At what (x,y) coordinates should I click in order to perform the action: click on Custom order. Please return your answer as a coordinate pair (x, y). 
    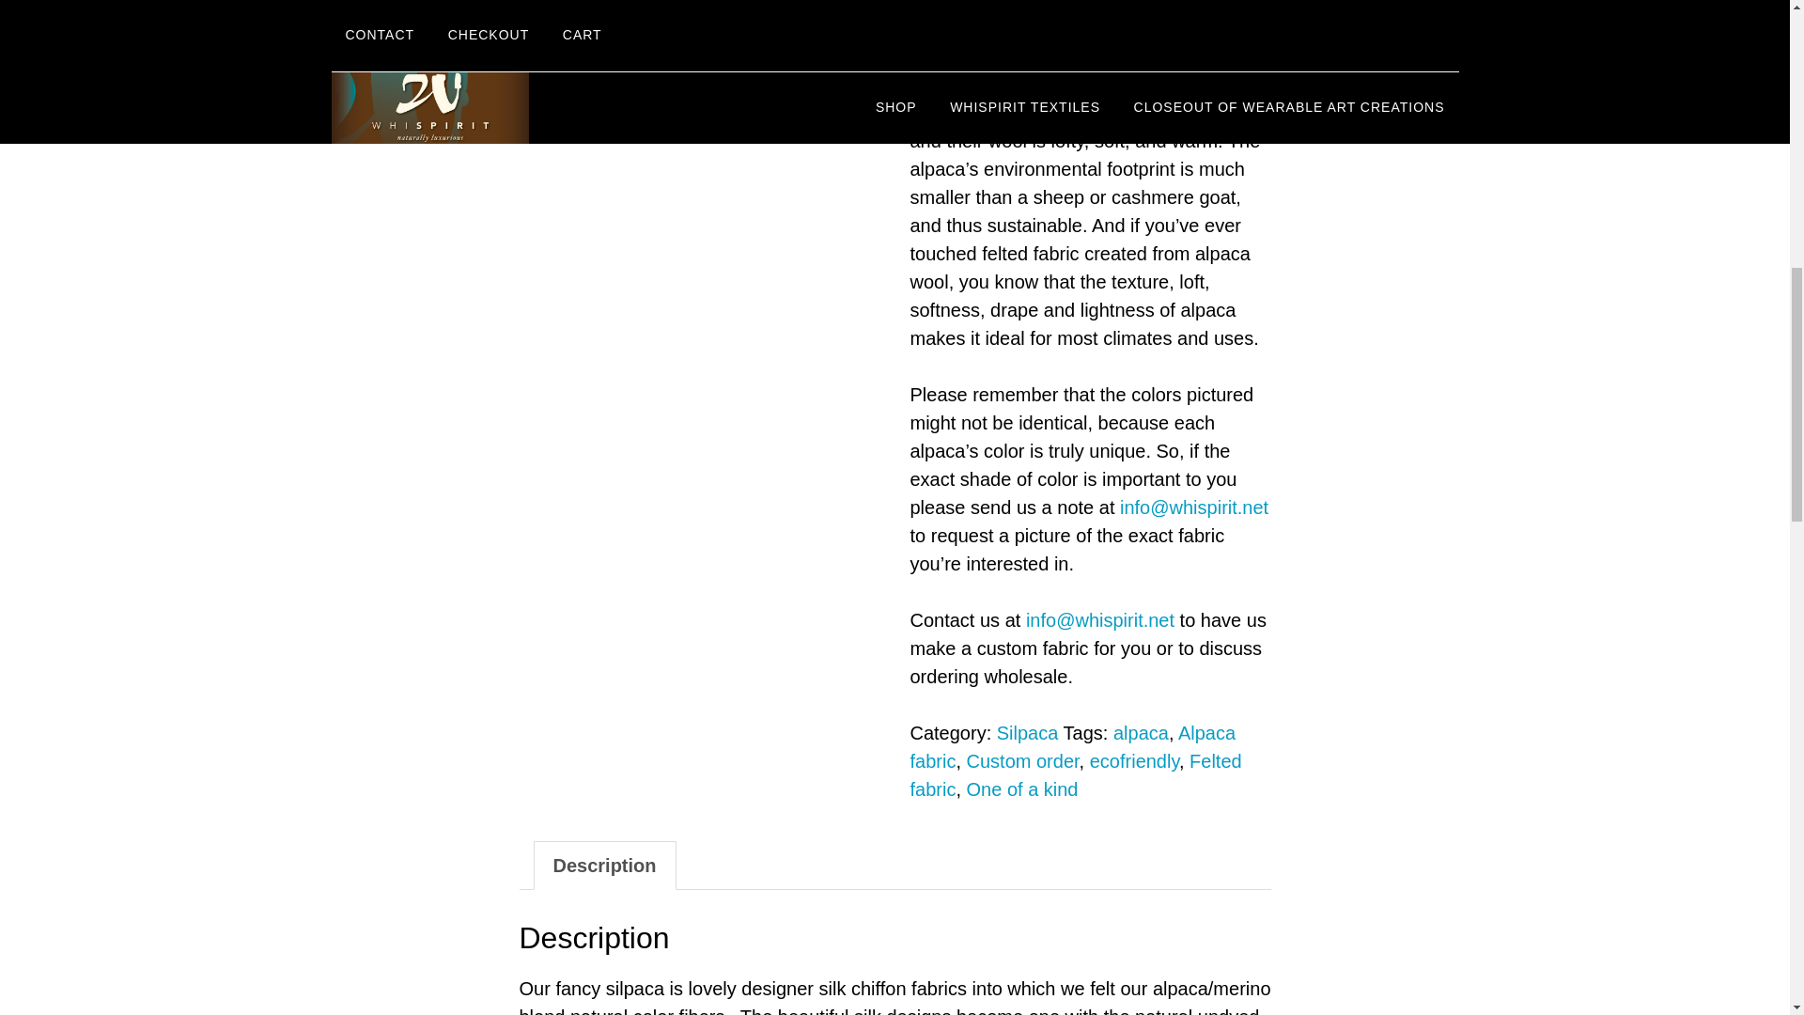
    Looking at the image, I should click on (1022, 761).